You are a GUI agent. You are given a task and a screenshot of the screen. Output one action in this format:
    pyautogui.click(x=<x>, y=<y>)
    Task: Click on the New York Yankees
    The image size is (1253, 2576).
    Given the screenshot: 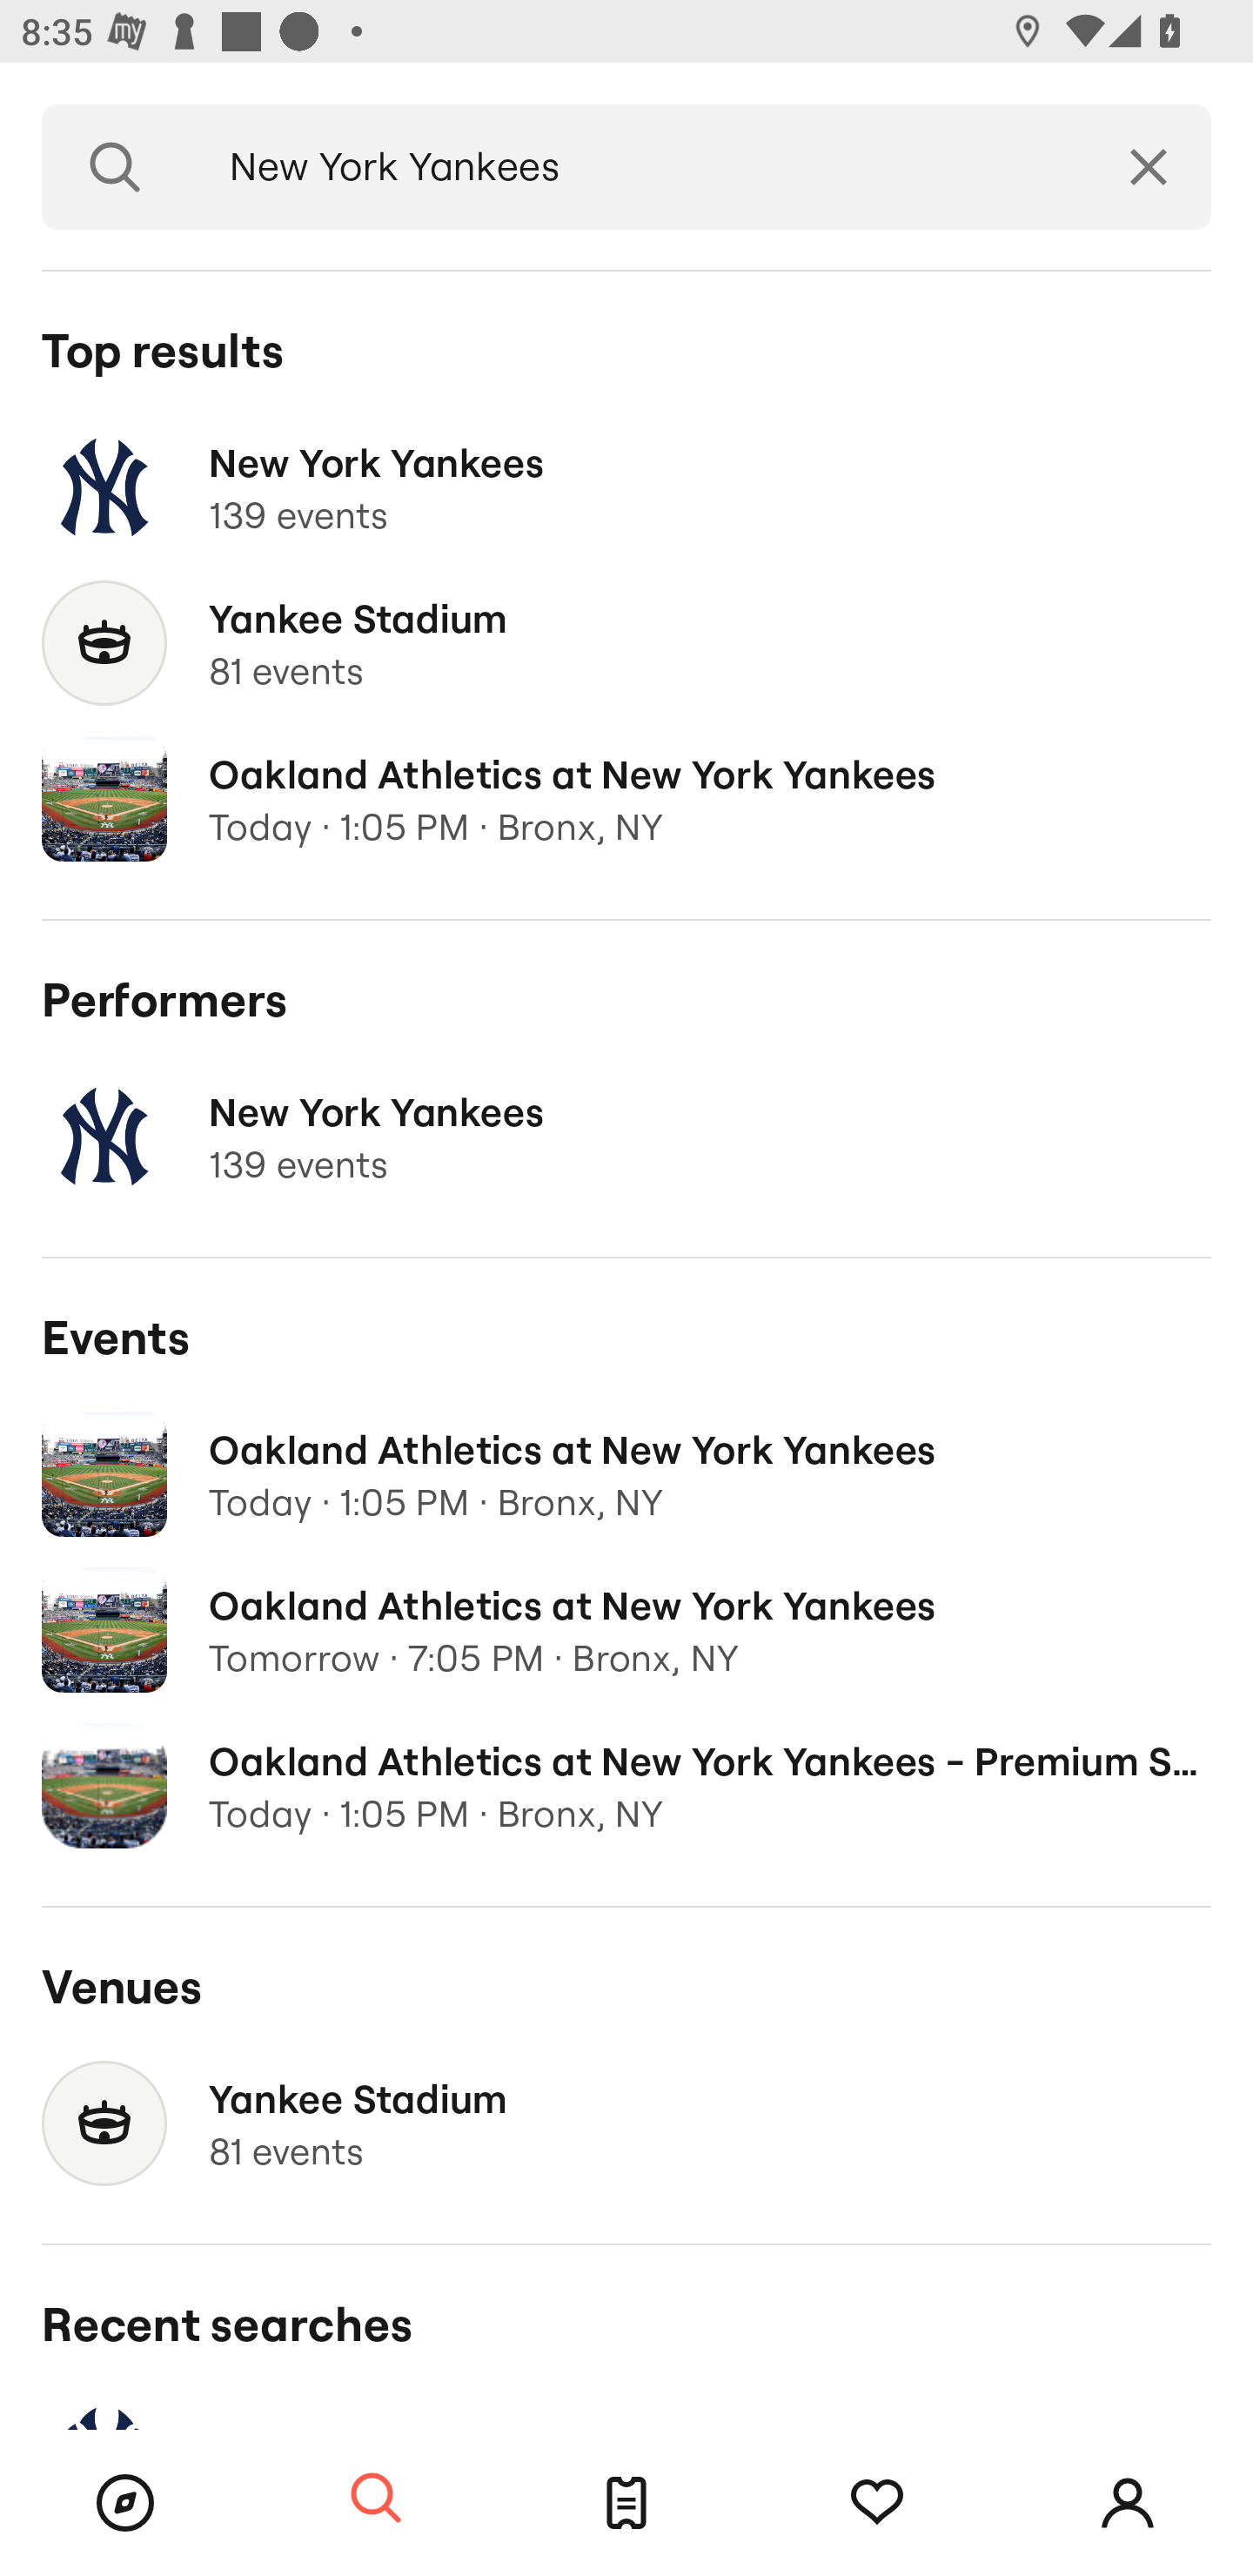 What is the action you would take?
    pyautogui.click(x=637, y=167)
    